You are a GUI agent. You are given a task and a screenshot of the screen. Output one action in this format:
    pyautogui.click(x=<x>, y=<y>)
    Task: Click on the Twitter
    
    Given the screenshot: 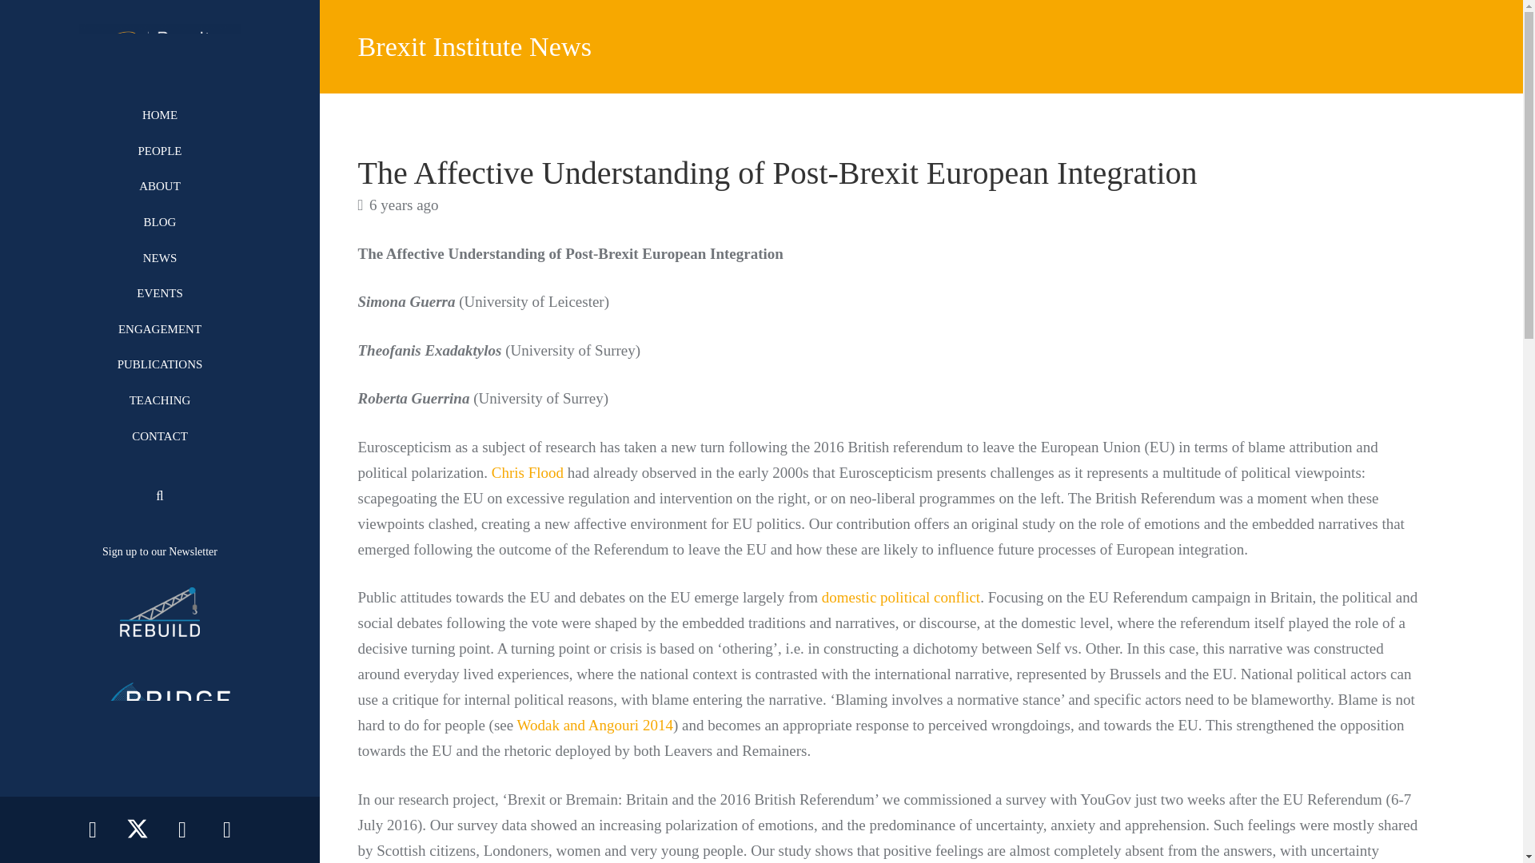 What is the action you would take?
    pyautogui.click(x=138, y=829)
    